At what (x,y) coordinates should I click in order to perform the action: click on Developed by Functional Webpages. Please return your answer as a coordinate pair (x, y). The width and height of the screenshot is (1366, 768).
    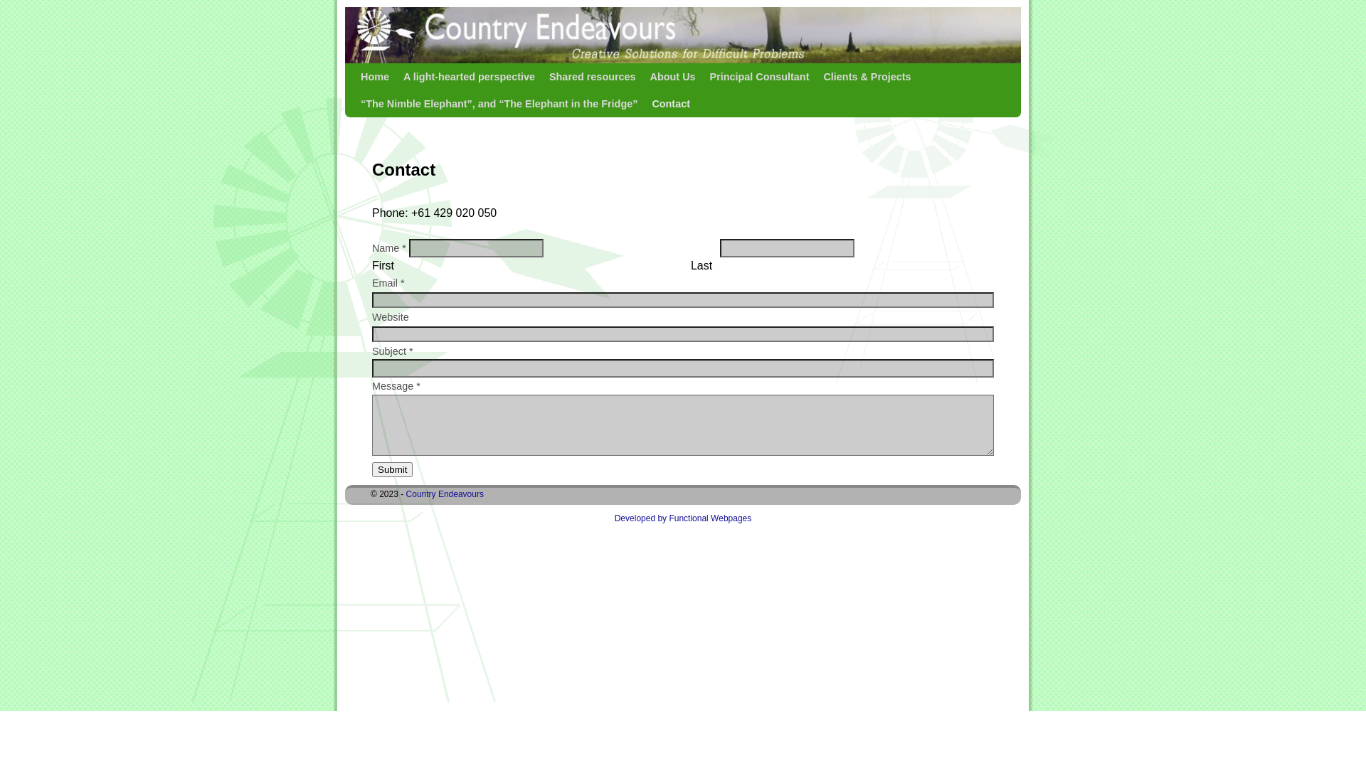
    Looking at the image, I should click on (683, 518).